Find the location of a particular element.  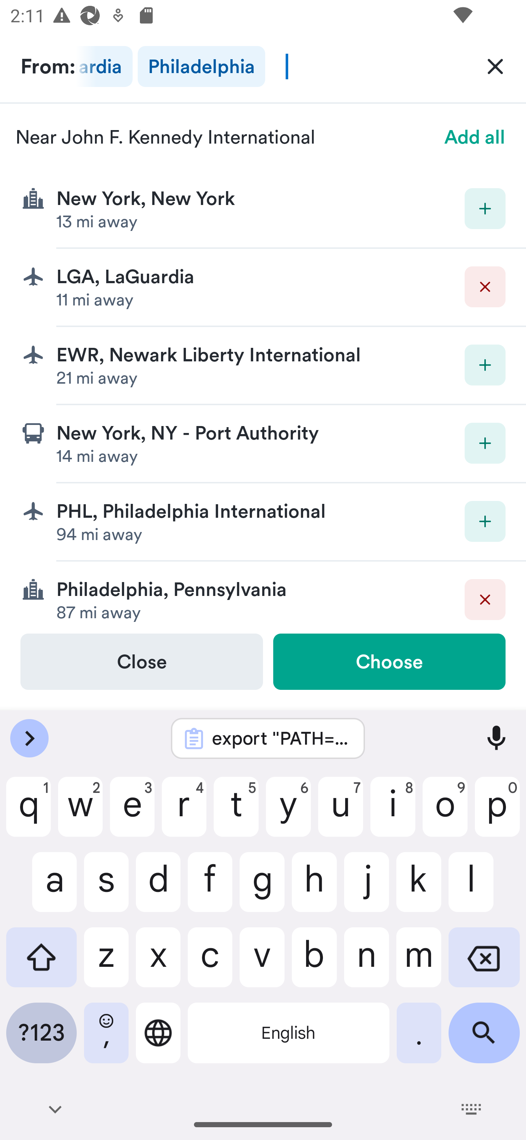

Add destination New York, New York 13 mi away is located at coordinates (263, 209).